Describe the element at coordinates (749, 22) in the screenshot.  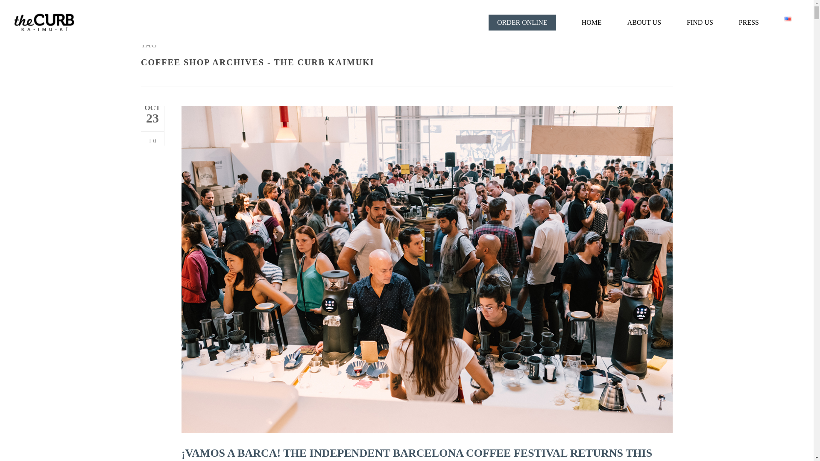
I see `PRESS` at that location.